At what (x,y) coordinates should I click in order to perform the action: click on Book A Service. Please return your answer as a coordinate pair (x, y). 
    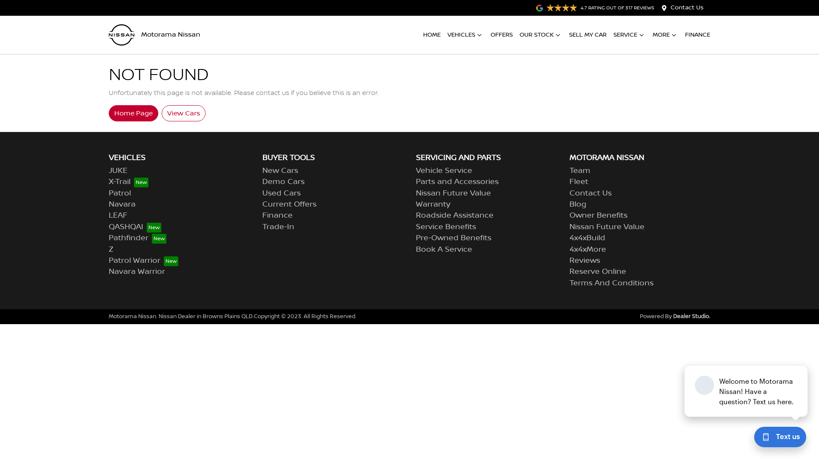
    Looking at the image, I should click on (444, 250).